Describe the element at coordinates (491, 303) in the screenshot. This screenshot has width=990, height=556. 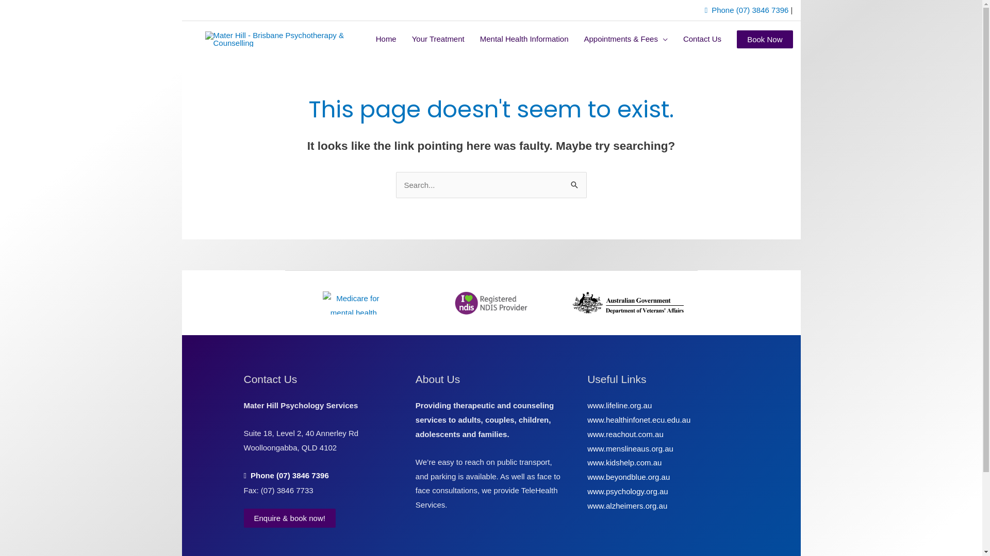
I see `NDIS Registered Provider` at that location.